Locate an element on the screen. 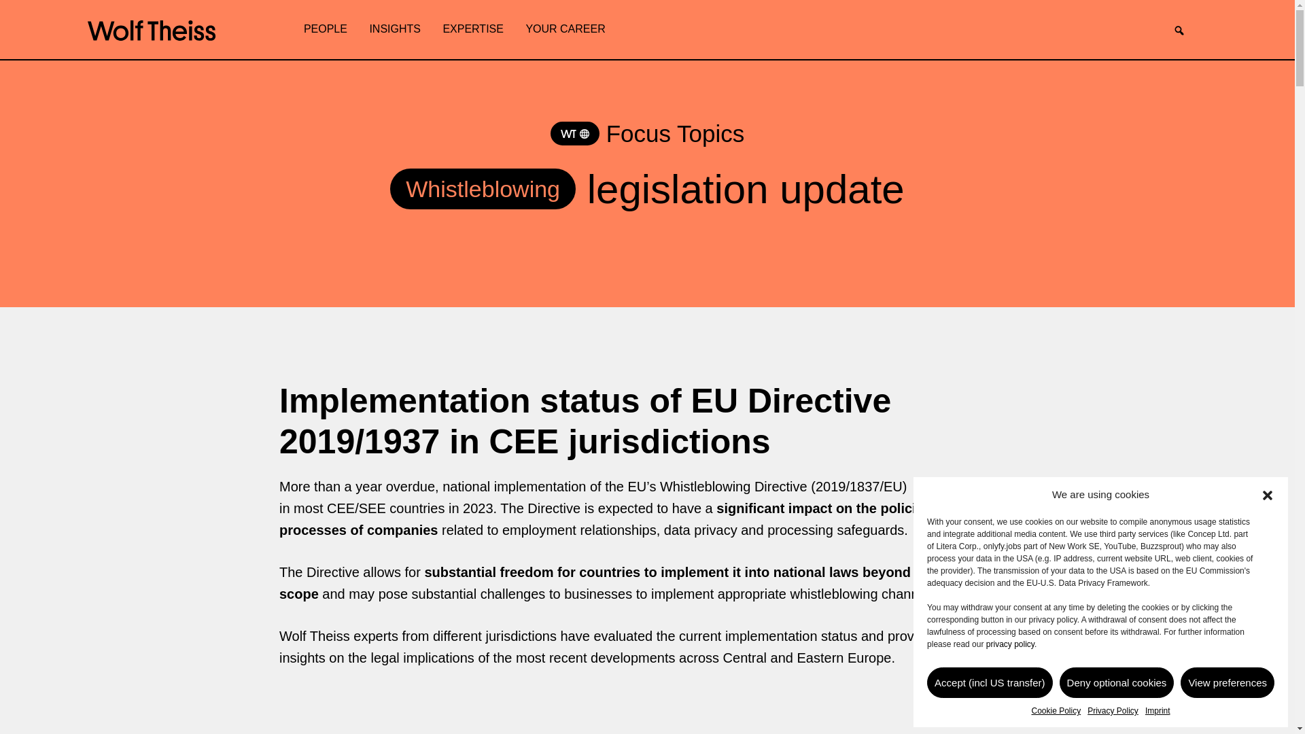 The width and height of the screenshot is (1305, 734). Privacy Policy is located at coordinates (1112, 711).